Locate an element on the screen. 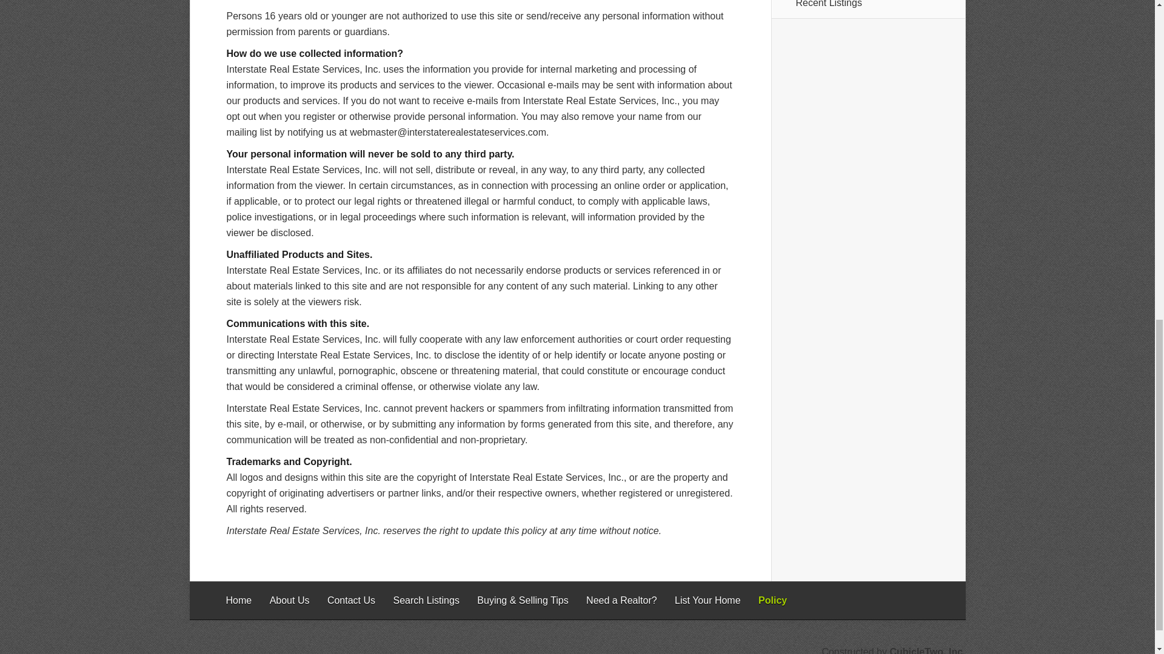  Policy is located at coordinates (772, 600).